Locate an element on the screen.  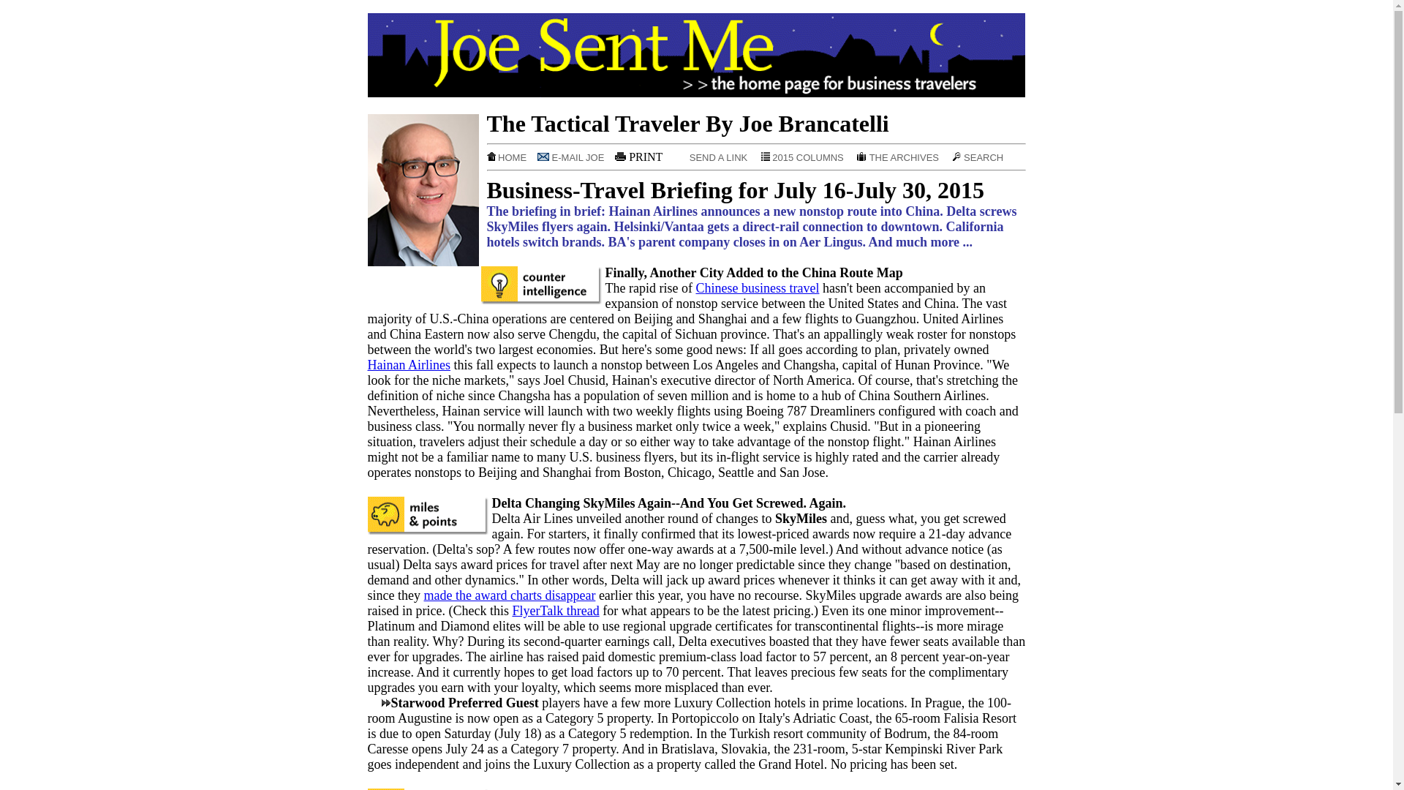
E-MAIL JOE    is located at coordinates (575, 157).